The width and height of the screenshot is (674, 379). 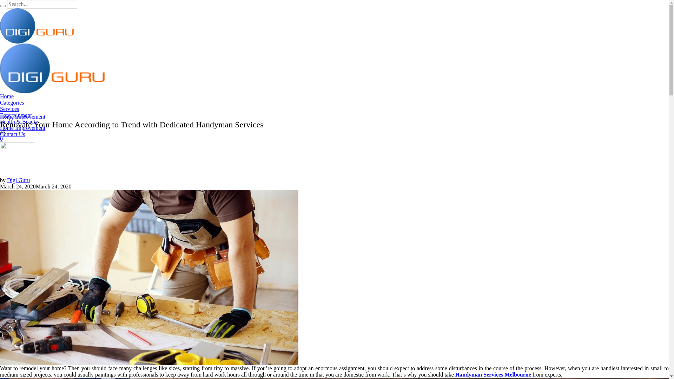 I want to click on Health & Beauty, so click(x=19, y=121).